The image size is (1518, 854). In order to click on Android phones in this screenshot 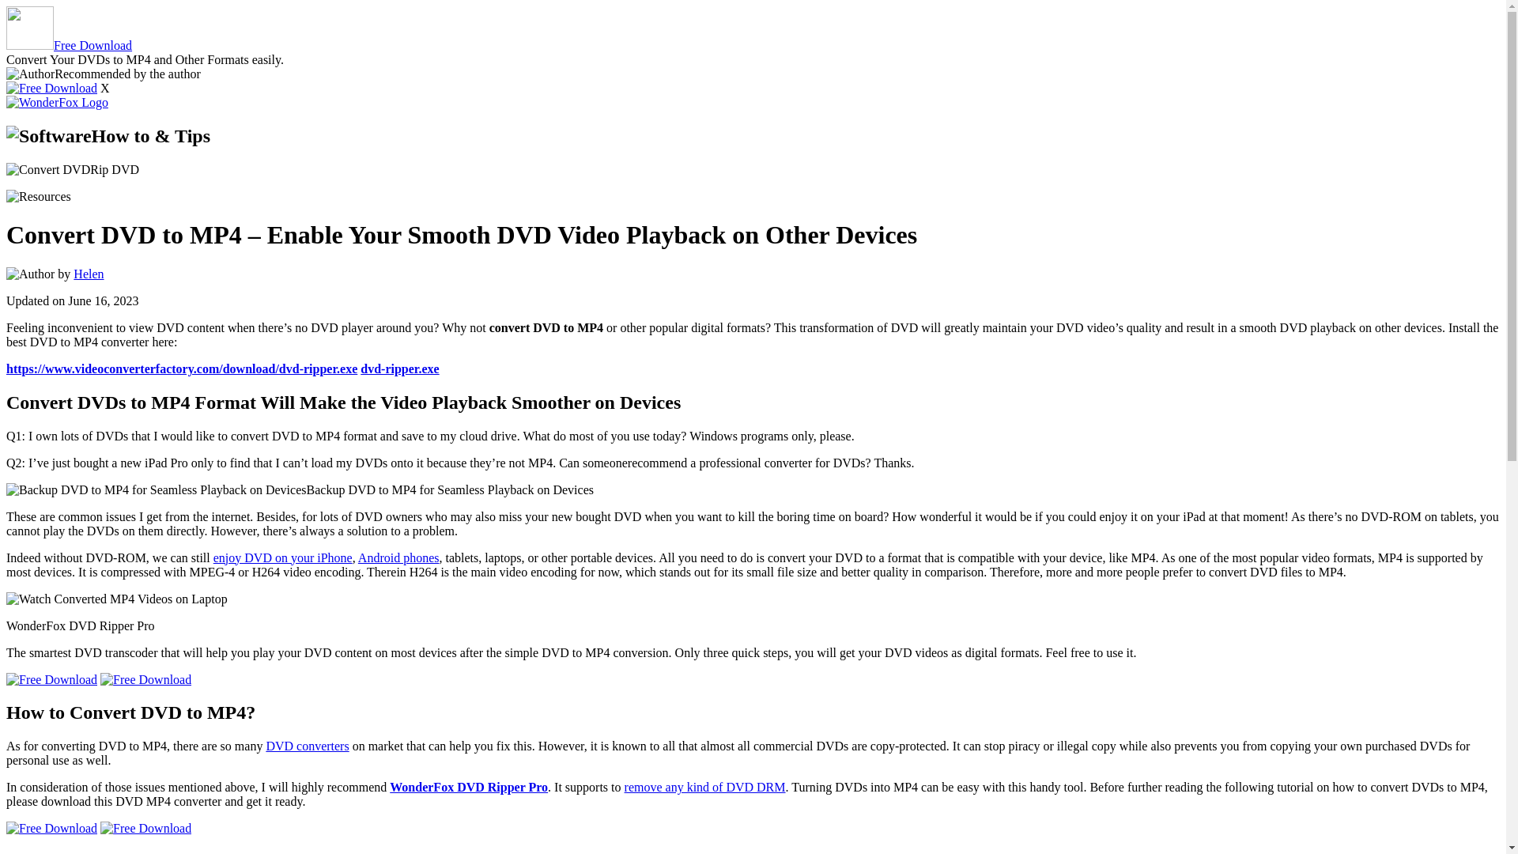, I will do `click(398, 557)`.